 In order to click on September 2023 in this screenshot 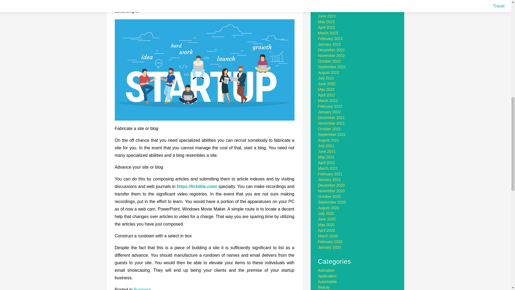, I will do `click(332, 1)`.